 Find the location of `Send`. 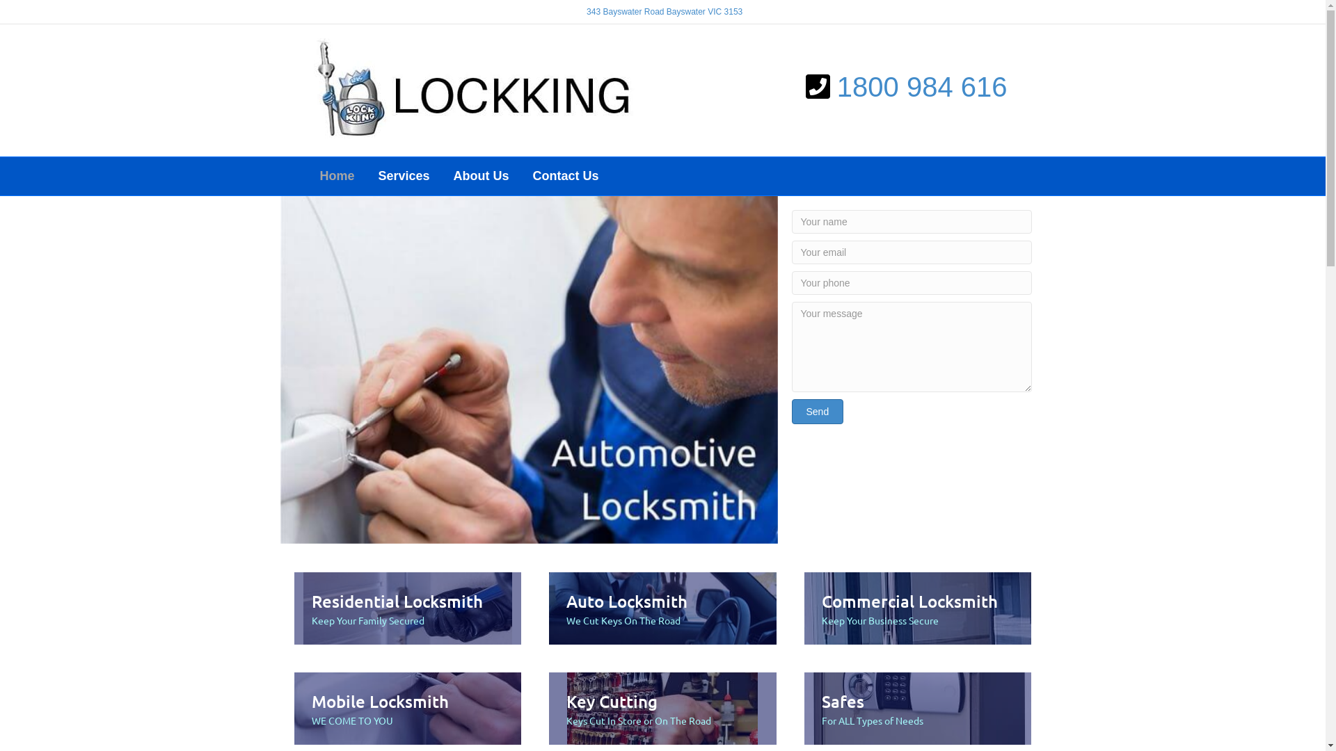

Send is located at coordinates (818, 412).